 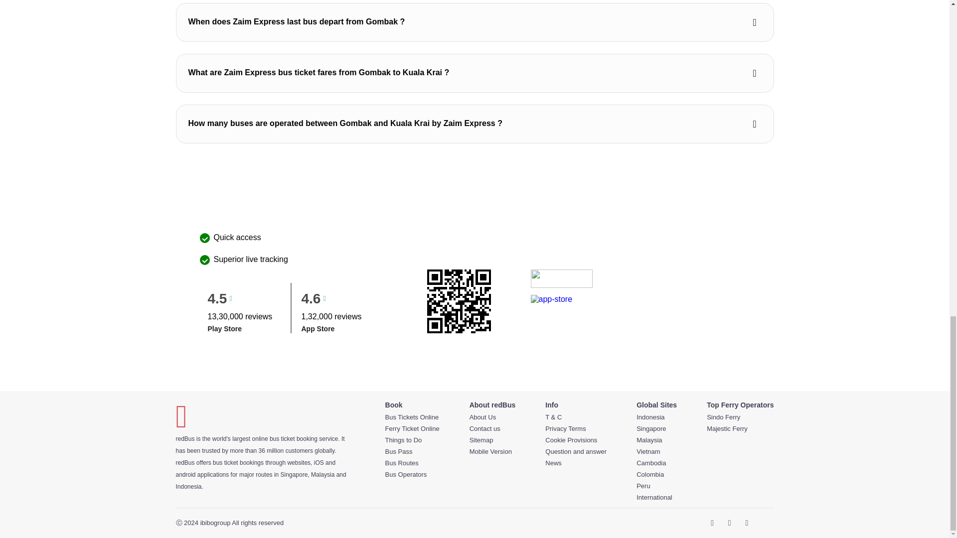 I want to click on LinkedIn, so click(x=763, y=522).